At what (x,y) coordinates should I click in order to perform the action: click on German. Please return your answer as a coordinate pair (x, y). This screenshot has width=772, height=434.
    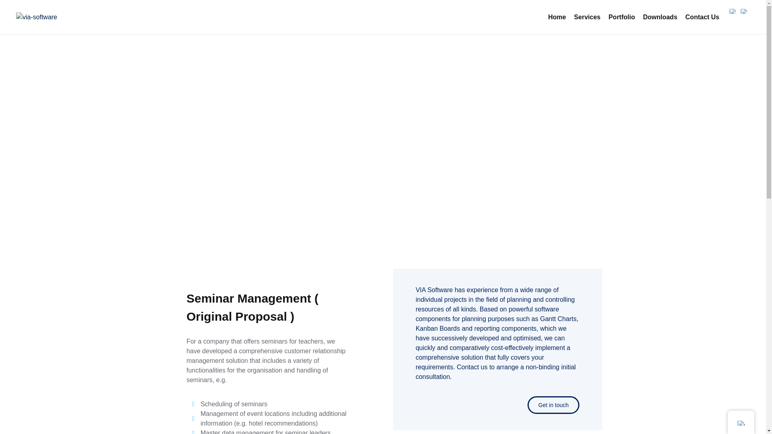
    Looking at the image, I should click on (733, 11).